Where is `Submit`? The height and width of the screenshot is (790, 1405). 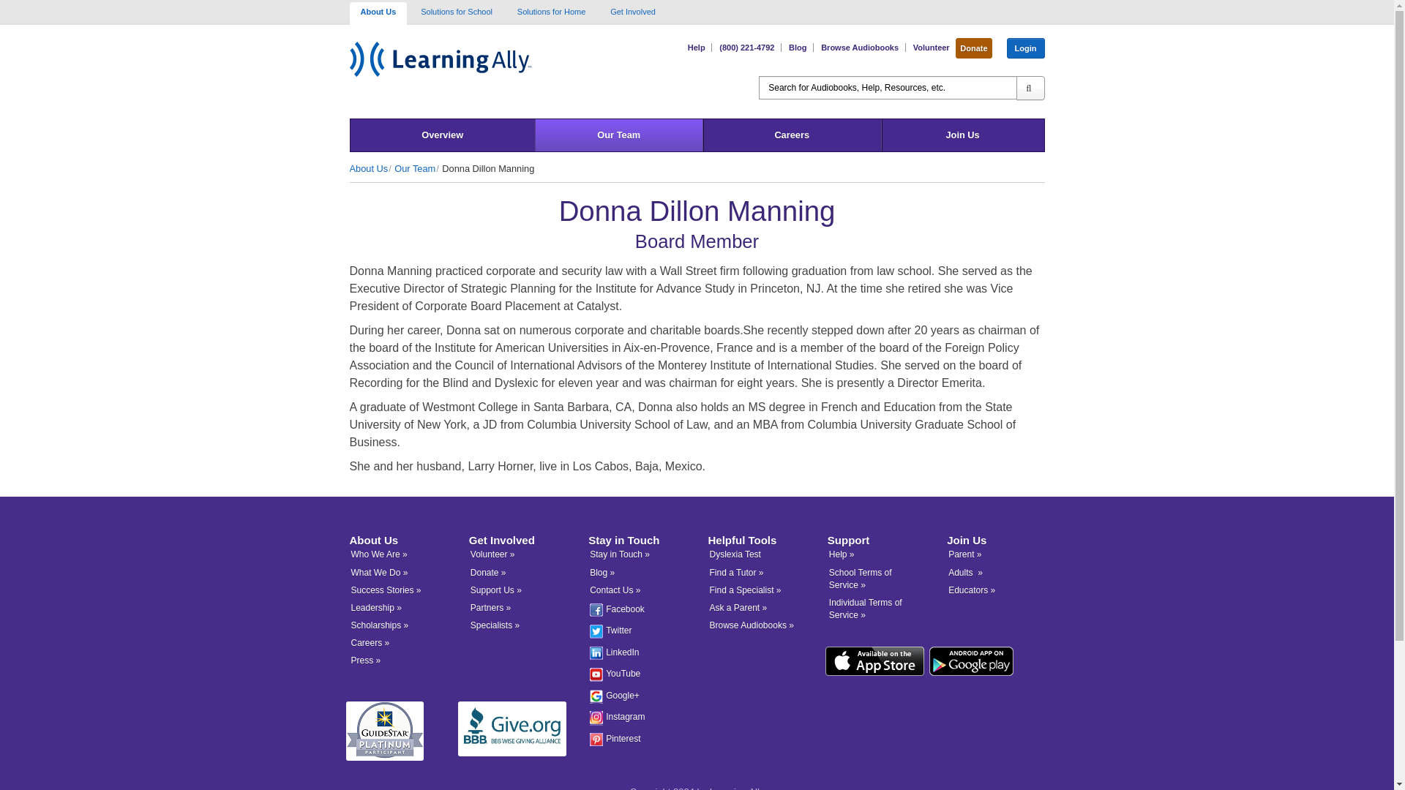 Submit is located at coordinates (1030, 88).